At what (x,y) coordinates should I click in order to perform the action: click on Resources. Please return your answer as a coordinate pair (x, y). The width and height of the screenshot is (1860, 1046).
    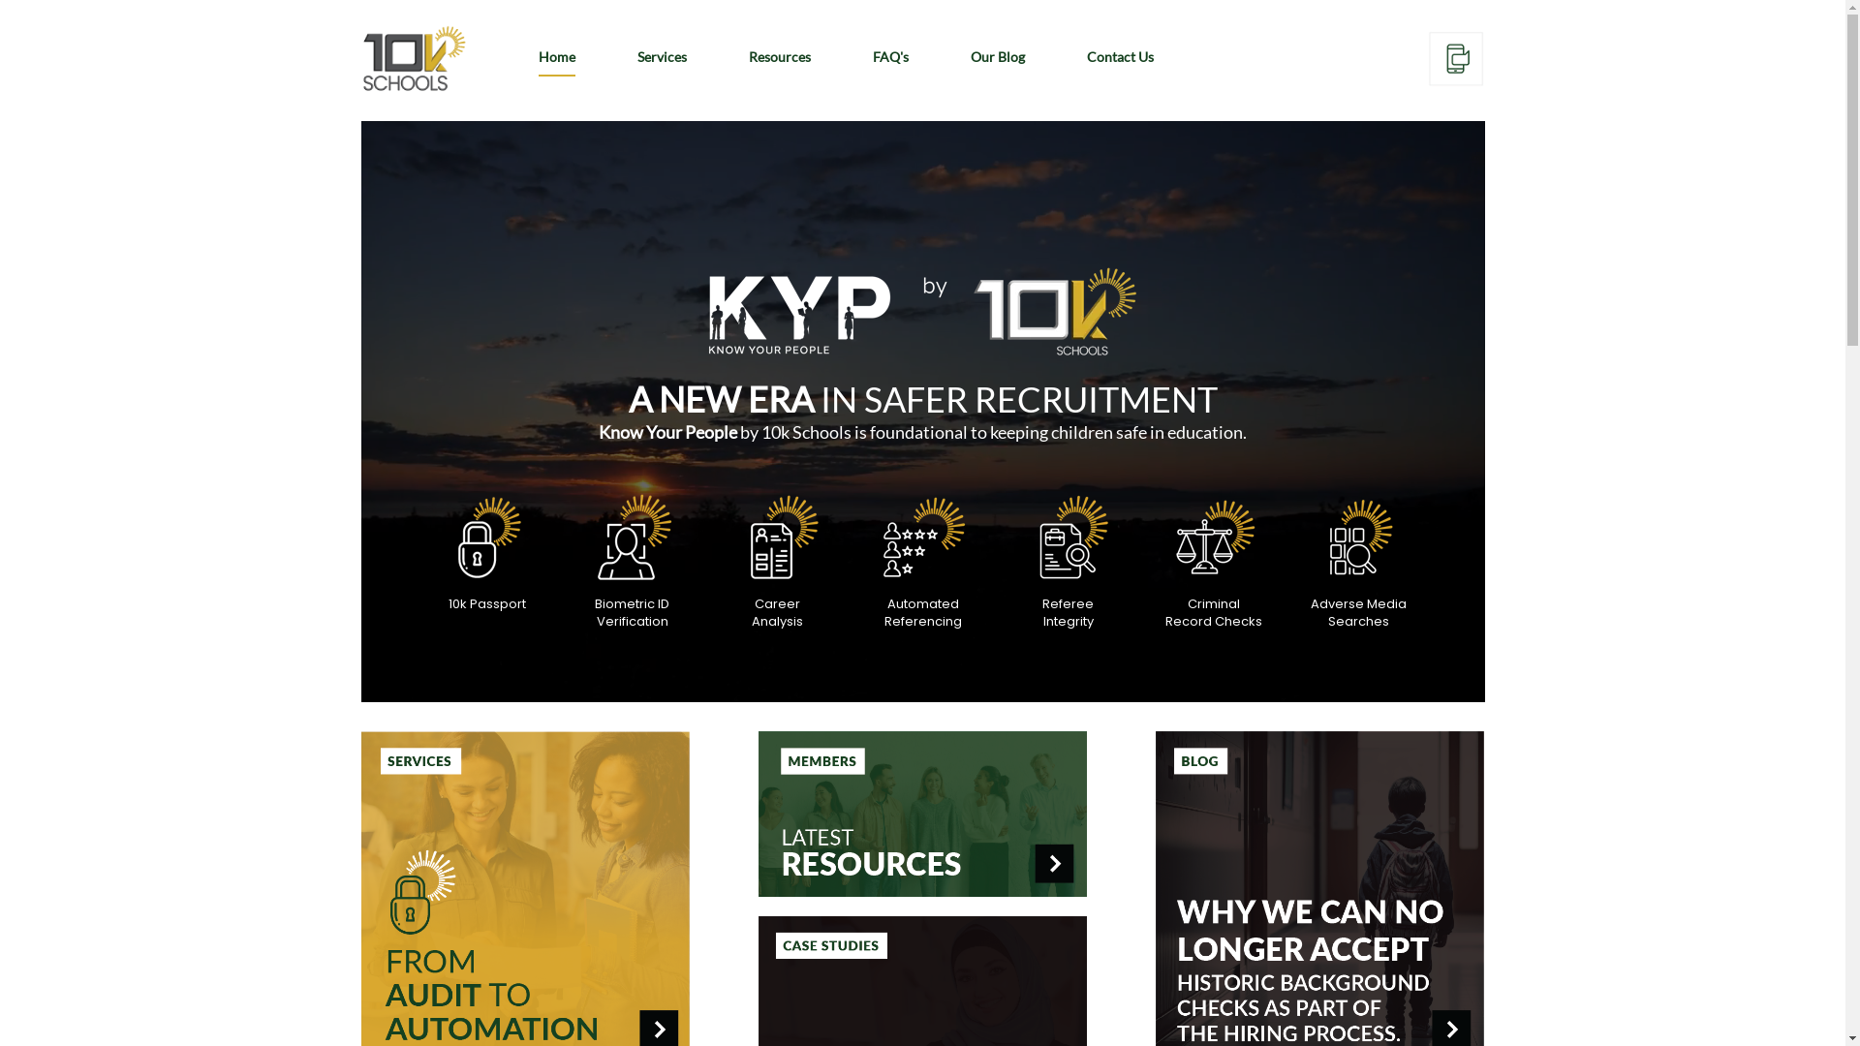
    Looking at the image, I should click on (780, 57).